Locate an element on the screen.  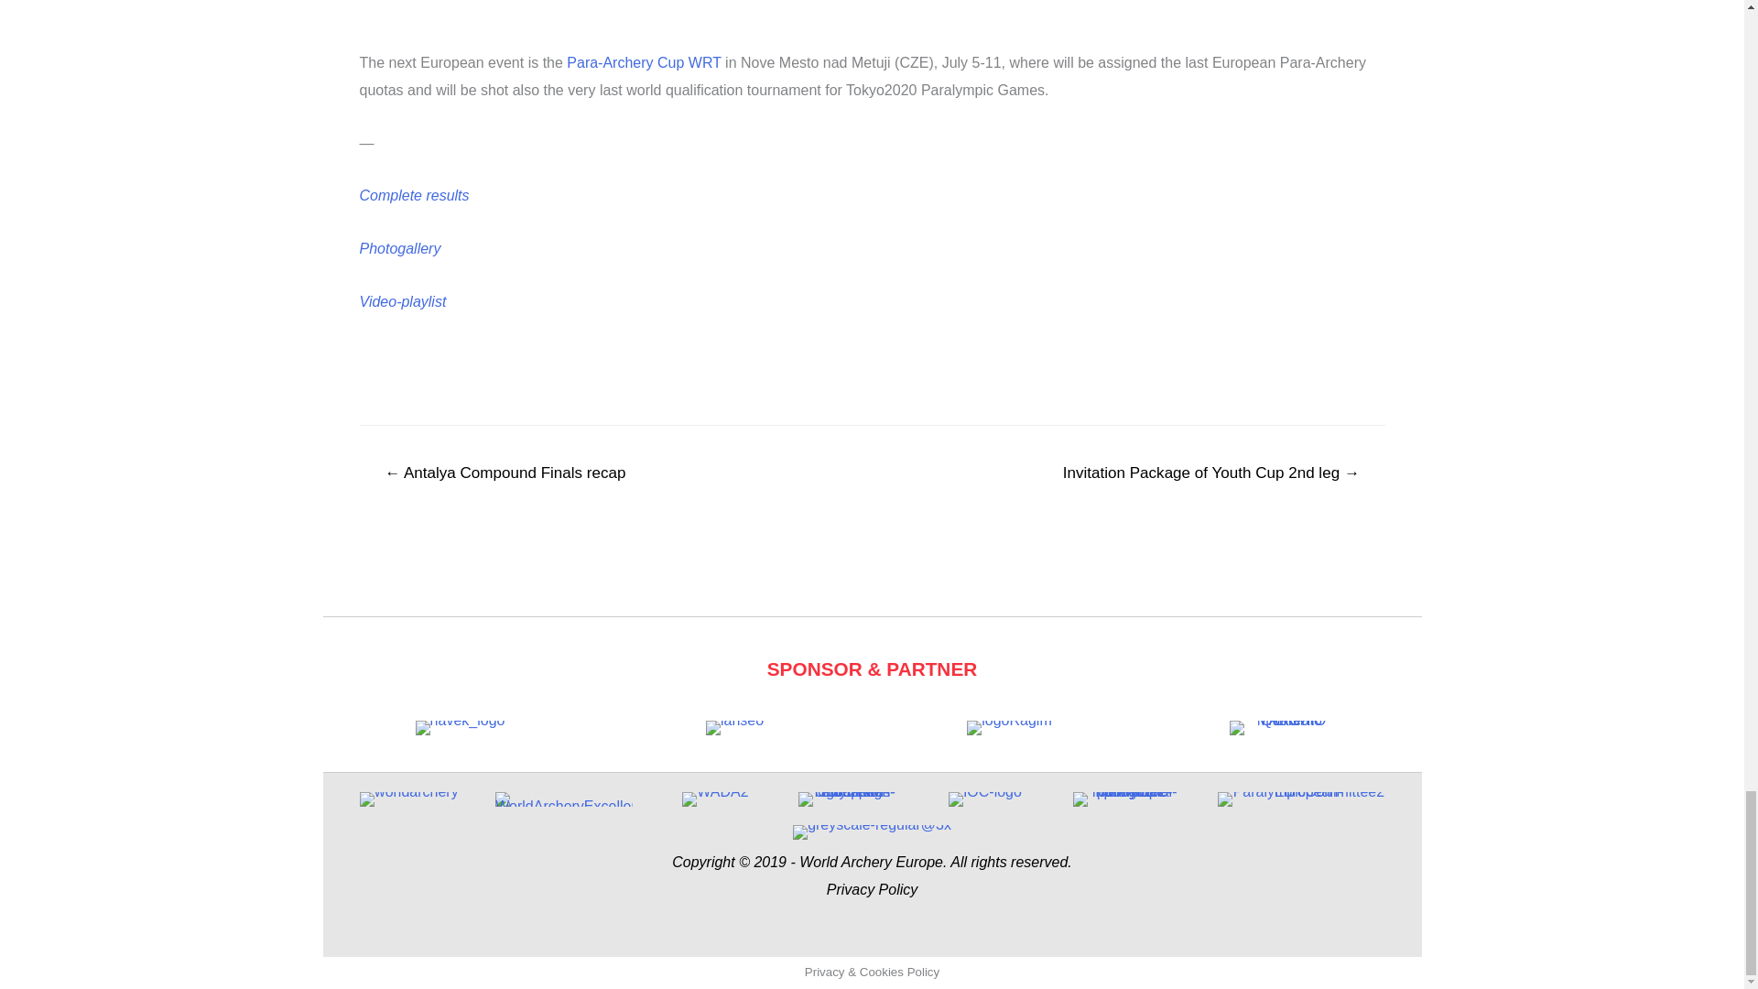
ianseo is located at coordinates (734, 728).